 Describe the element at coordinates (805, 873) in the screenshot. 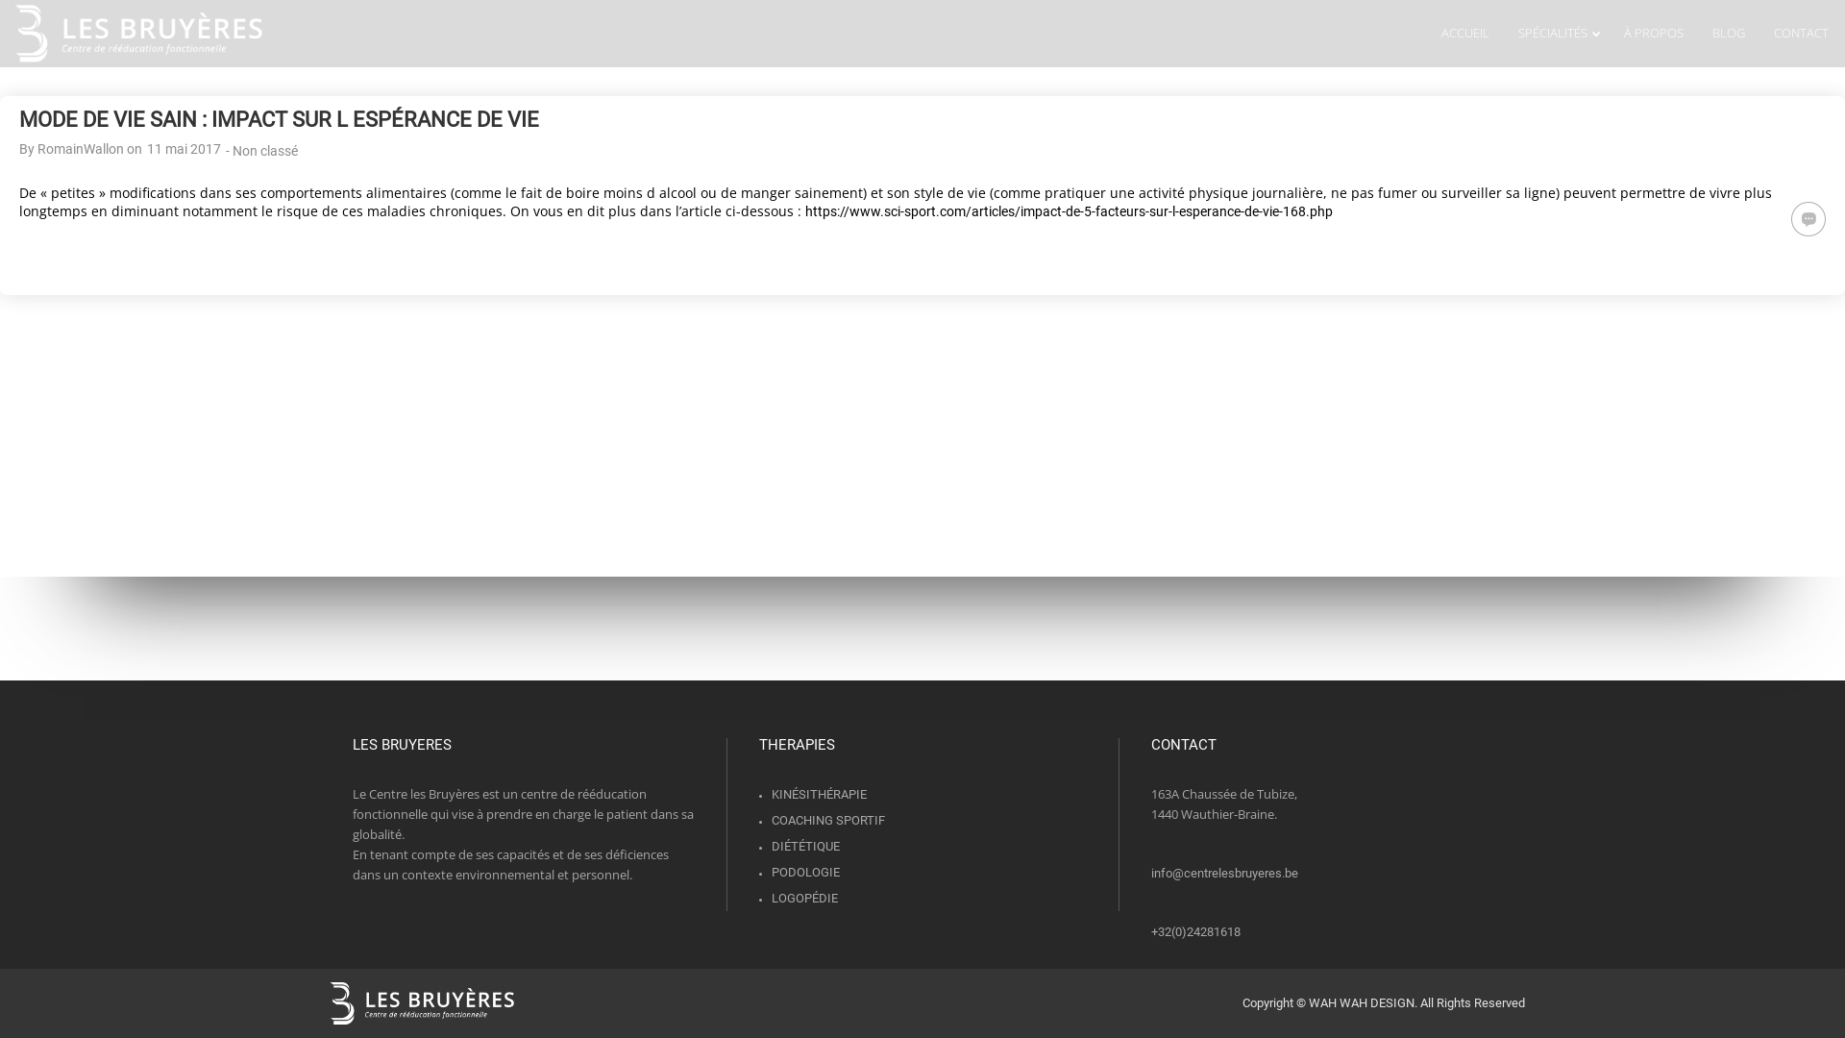

I see `PODOLOGIE` at that location.